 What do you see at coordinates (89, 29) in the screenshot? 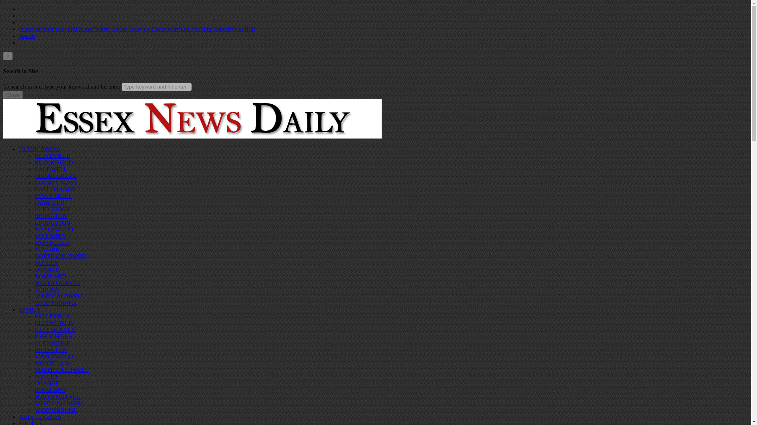
I see `Twitter` at bounding box center [89, 29].